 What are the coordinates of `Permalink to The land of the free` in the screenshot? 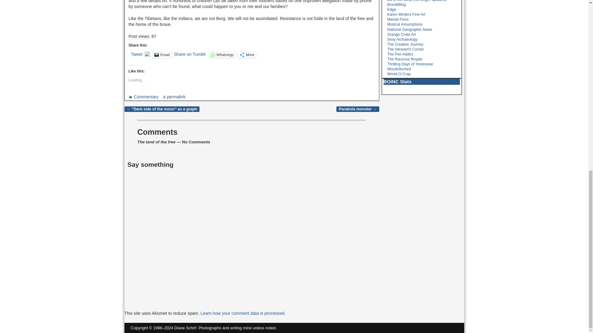 It's located at (176, 97).